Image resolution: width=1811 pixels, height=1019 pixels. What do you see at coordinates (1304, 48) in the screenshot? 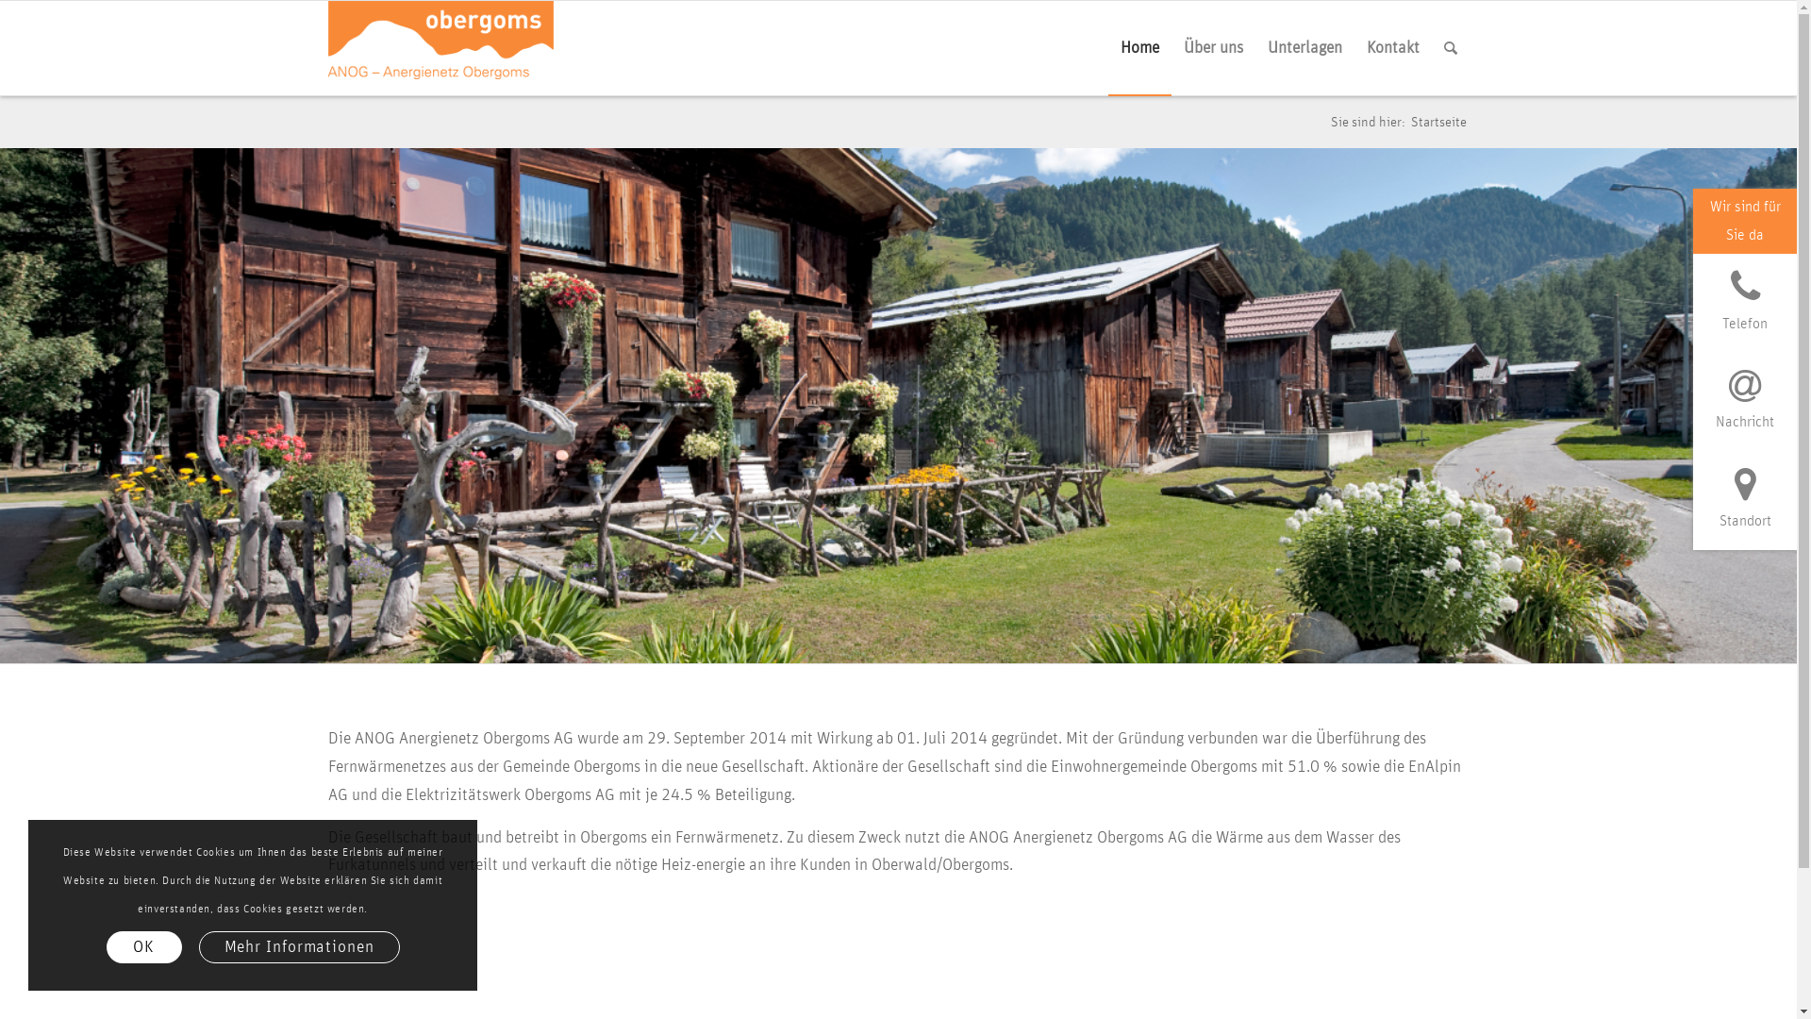
I see `Unterlagen` at bounding box center [1304, 48].